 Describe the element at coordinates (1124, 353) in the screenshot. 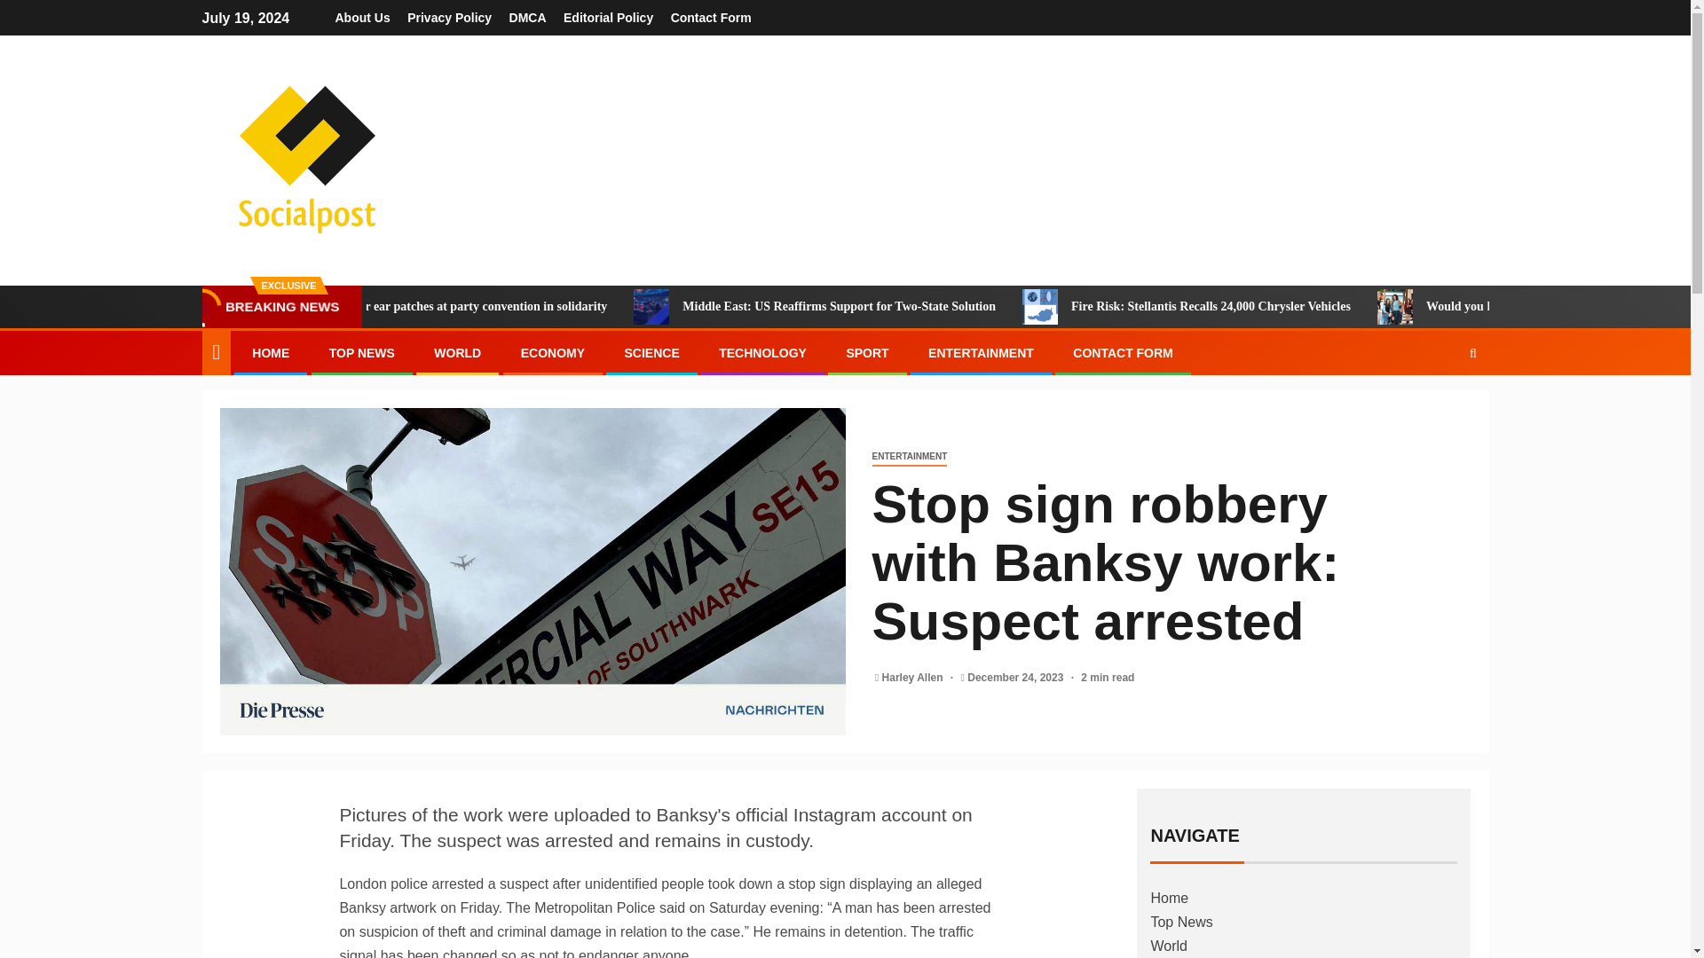

I see `CONTACT FORM` at that location.